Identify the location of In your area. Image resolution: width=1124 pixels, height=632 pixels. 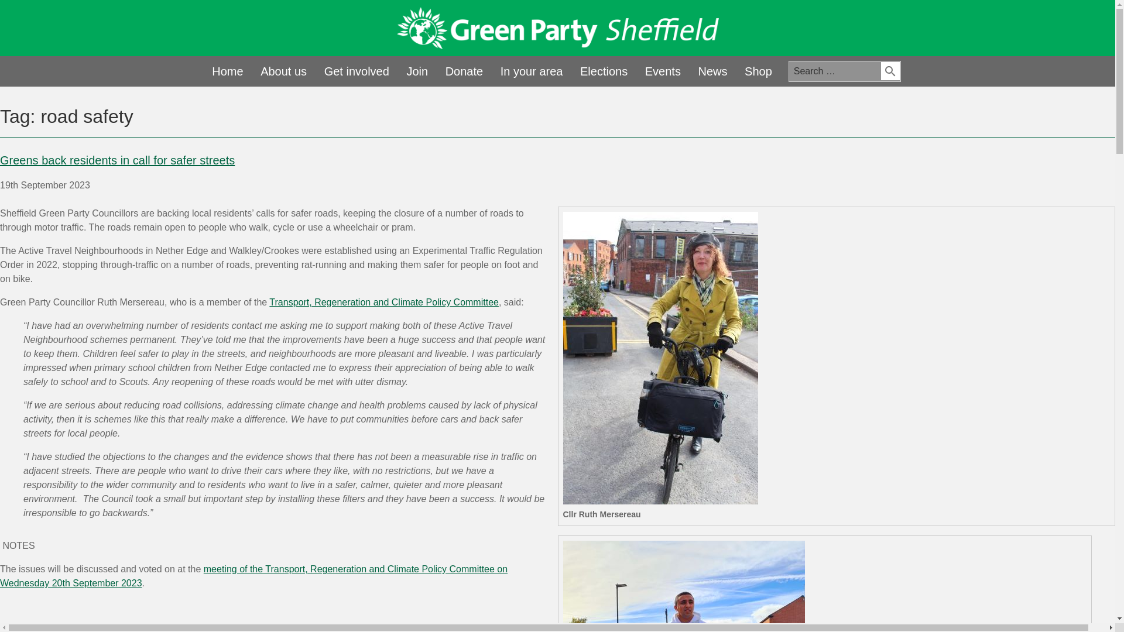
(532, 71).